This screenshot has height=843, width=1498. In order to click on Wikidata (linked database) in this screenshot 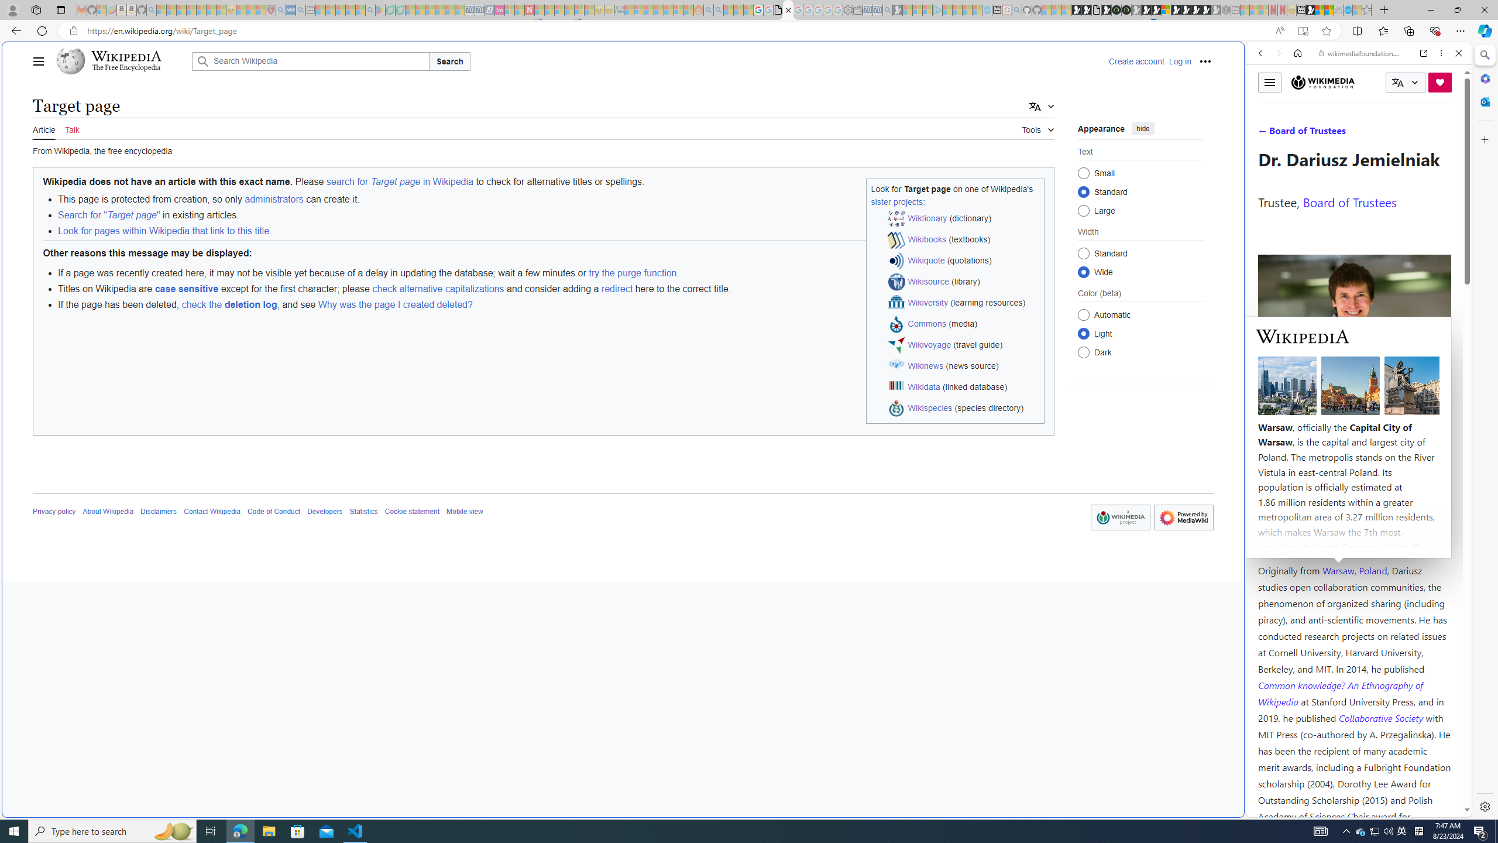, I will do `click(964, 388)`.